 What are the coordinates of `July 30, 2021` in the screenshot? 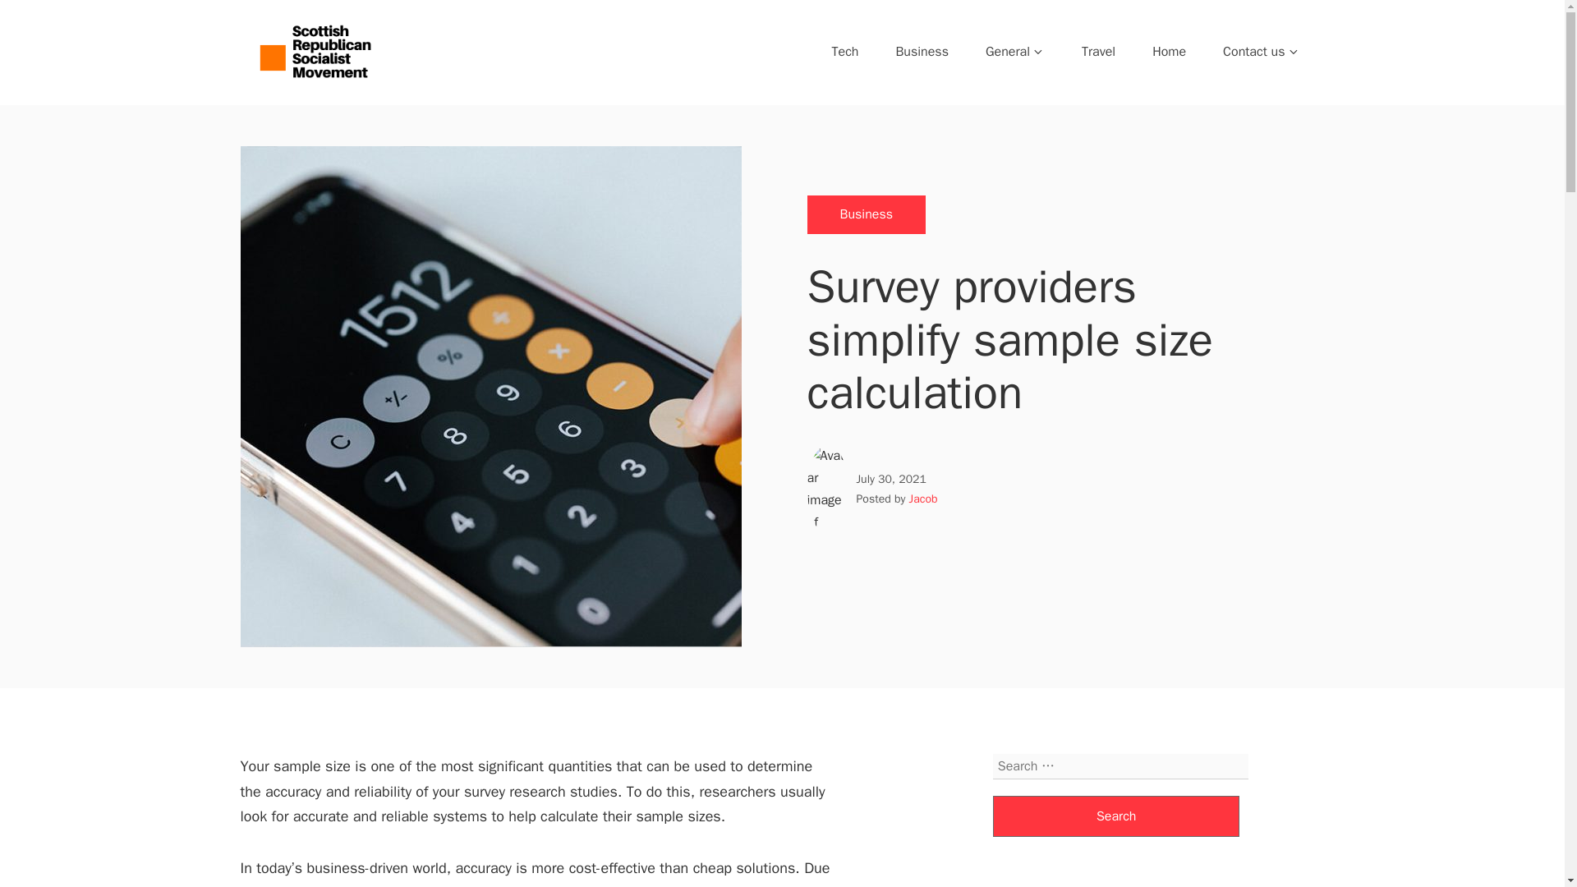 It's located at (890, 478).